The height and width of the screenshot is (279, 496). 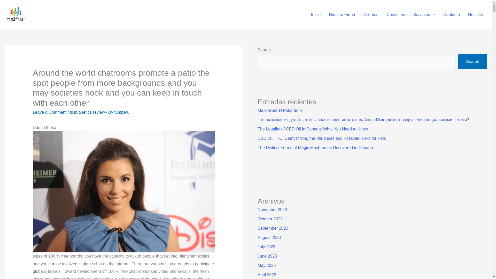 What do you see at coordinates (87, 112) in the screenshot?
I see `ldsplanet cs review` at bounding box center [87, 112].